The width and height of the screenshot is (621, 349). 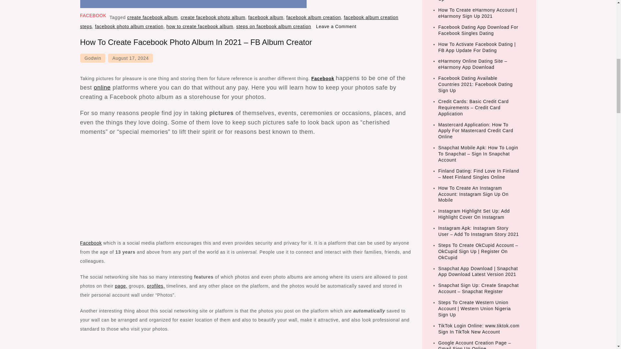 I want to click on Godwin, so click(x=93, y=58).